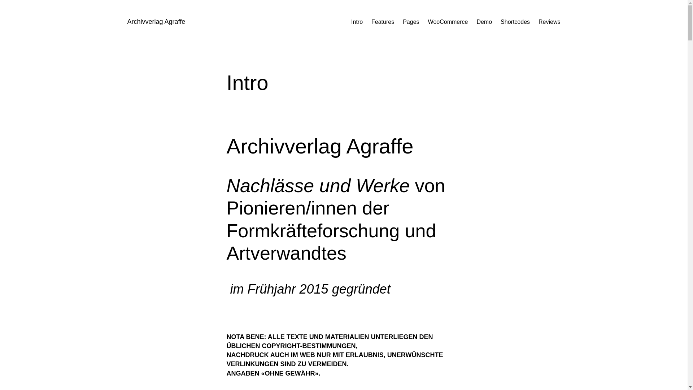 Image resolution: width=693 pixels, height=390 pixels. Describe the element at coordinates (549, 22) in the screenshot. I see `Reviews` at that location.